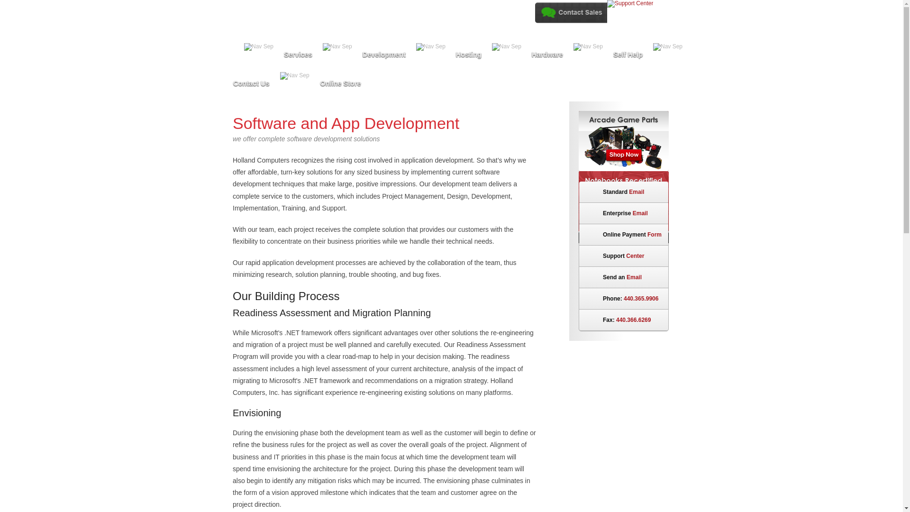 Image resolution: width=910 pixels, height=512 pixels. Describe the element at coordinates (298, 57) in the screenshot. I see `Services` at that location.